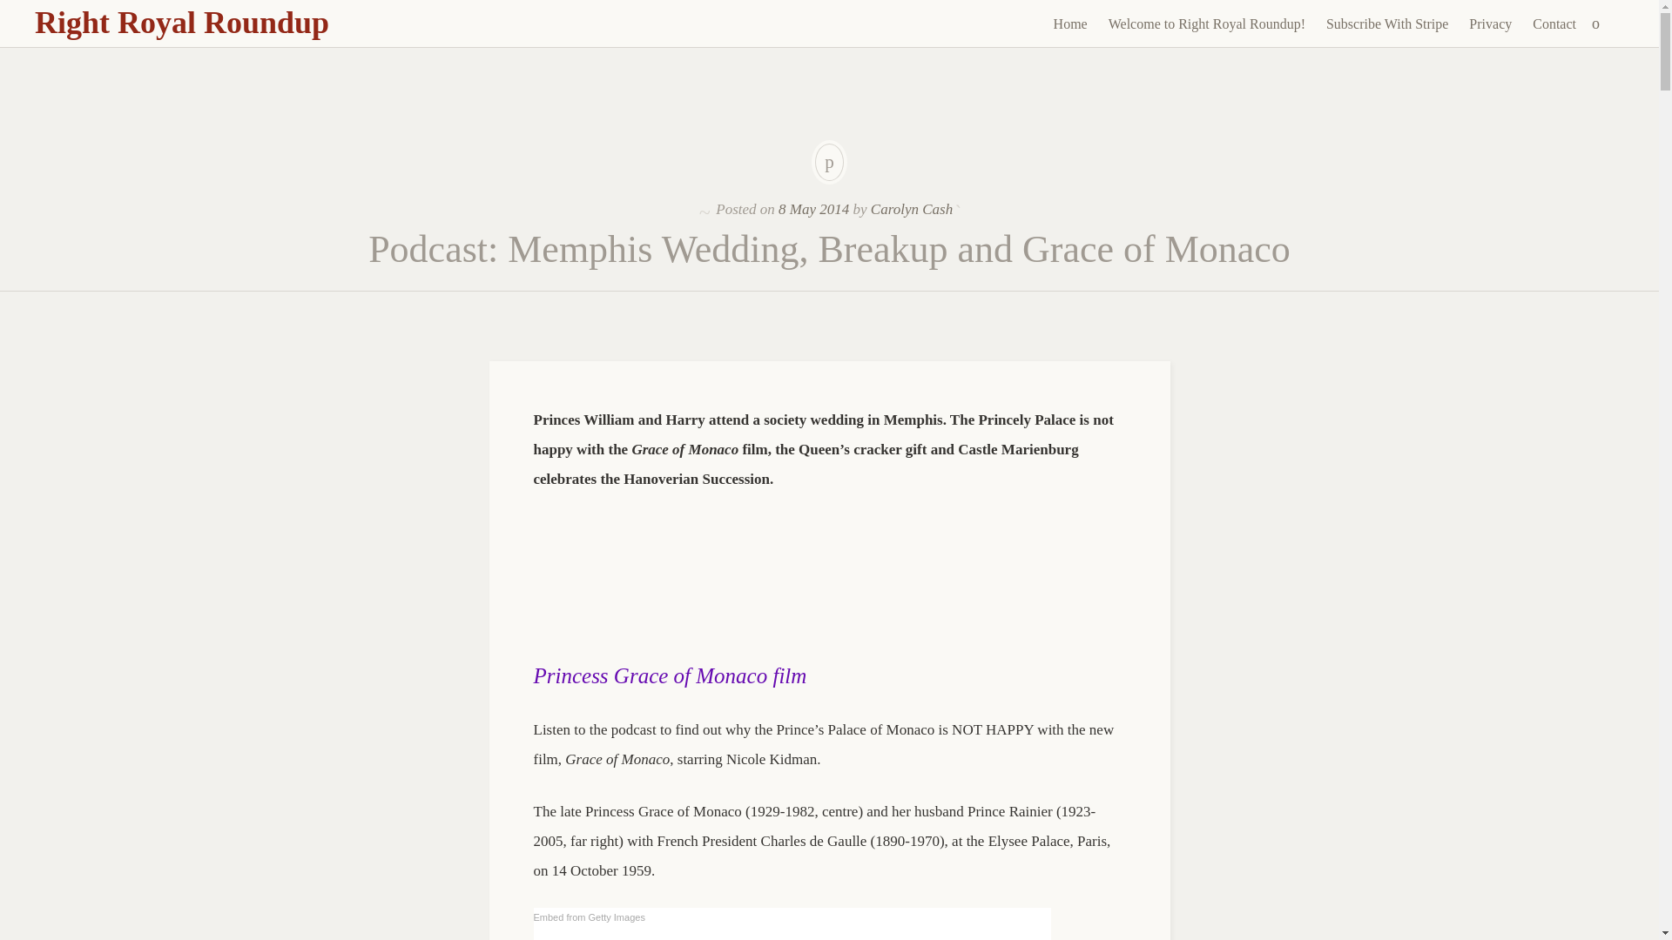 The image size is (1672, 940). Describe the element at coordinates (182, 23) in the screenshot. I see `Right Royal Roundup` at that location.